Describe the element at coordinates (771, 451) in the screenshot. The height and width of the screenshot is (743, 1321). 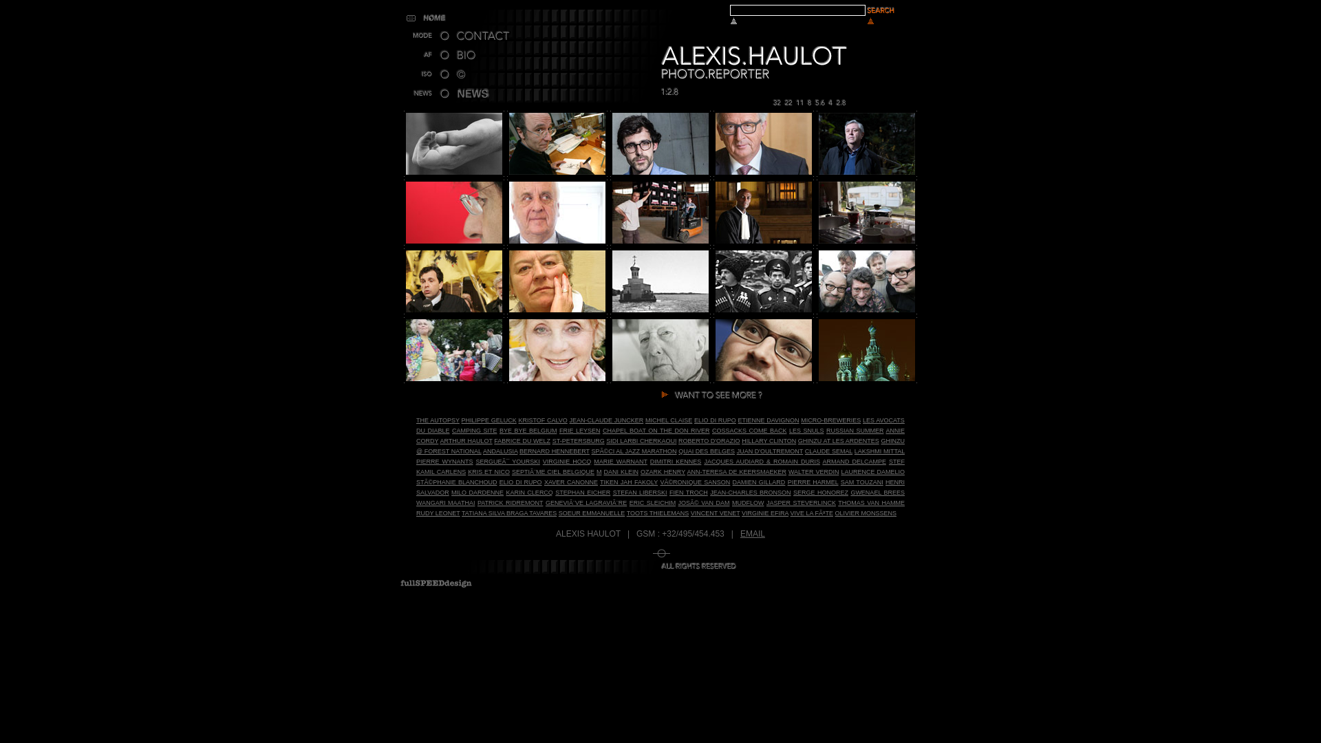
I see `JUAN D'OULTREMONT` at that location.